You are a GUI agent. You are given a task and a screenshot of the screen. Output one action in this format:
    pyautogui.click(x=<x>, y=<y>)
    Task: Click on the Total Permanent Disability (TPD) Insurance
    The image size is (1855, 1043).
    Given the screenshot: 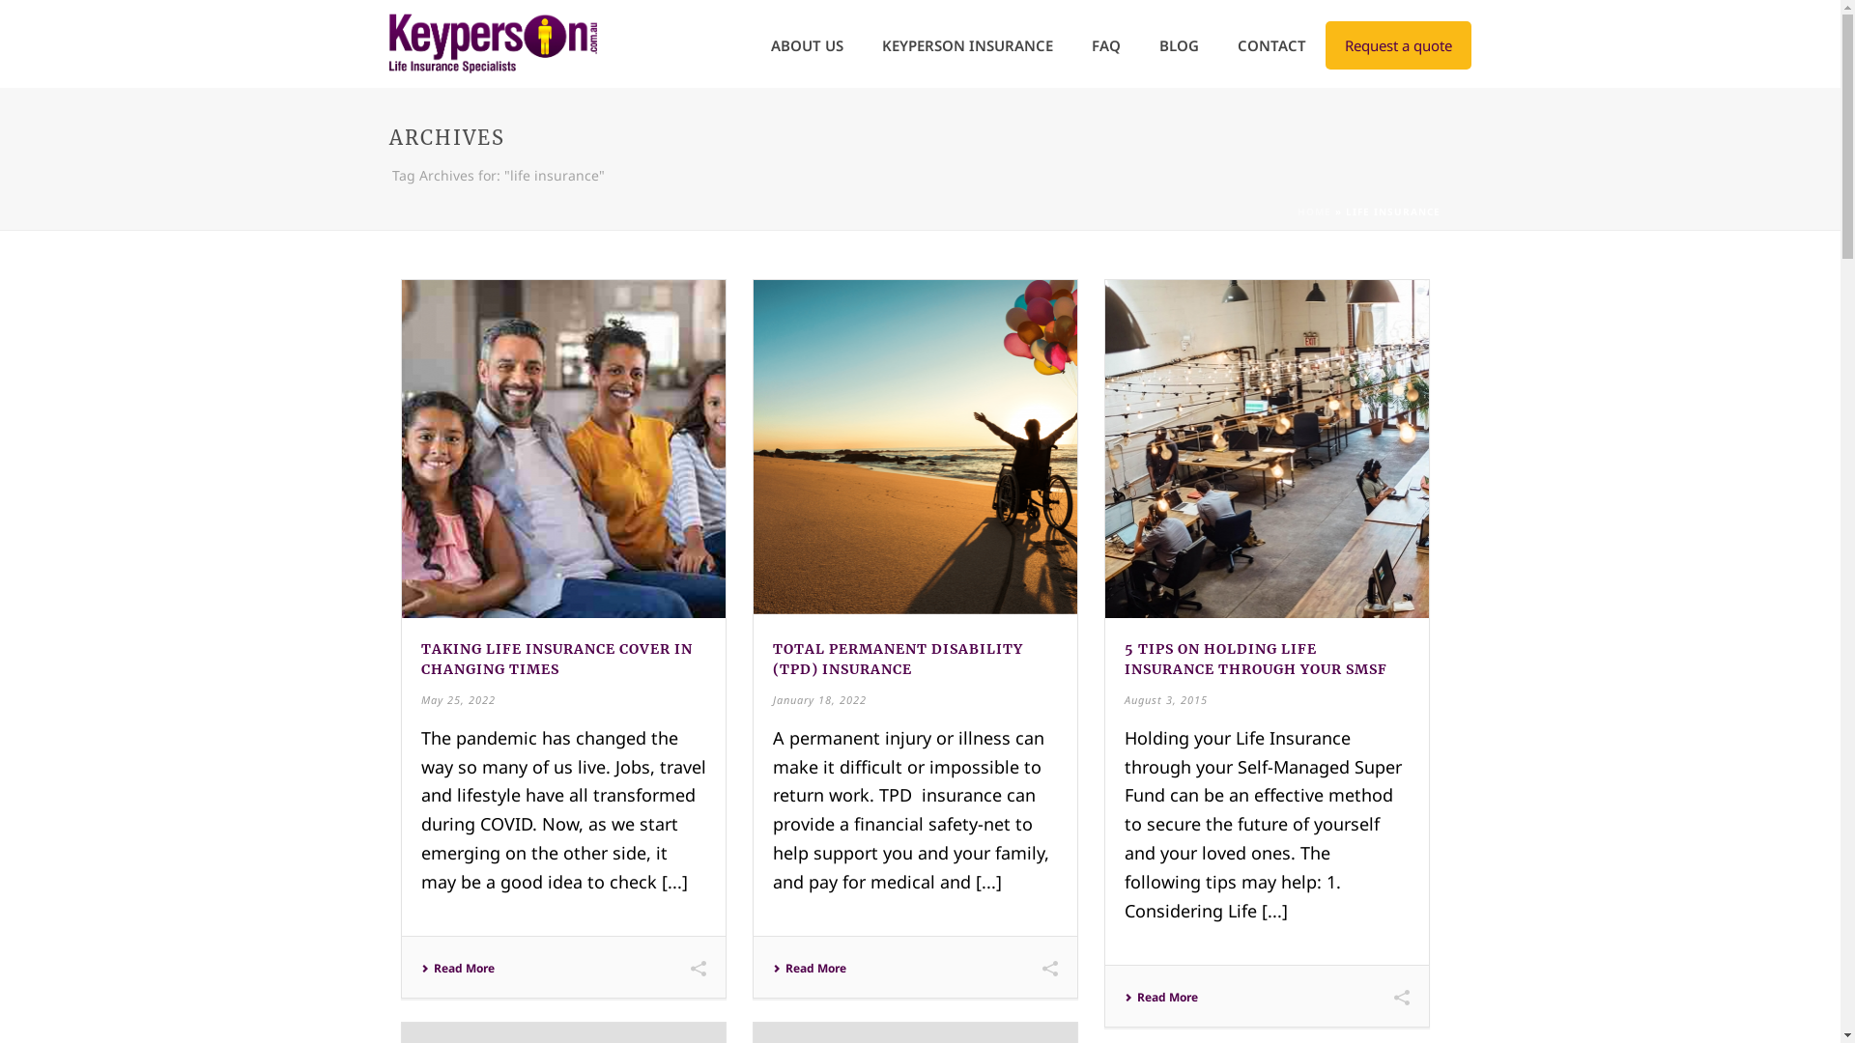 What is the action you would take?
    pyautogui.click(x=916, y=449)
    